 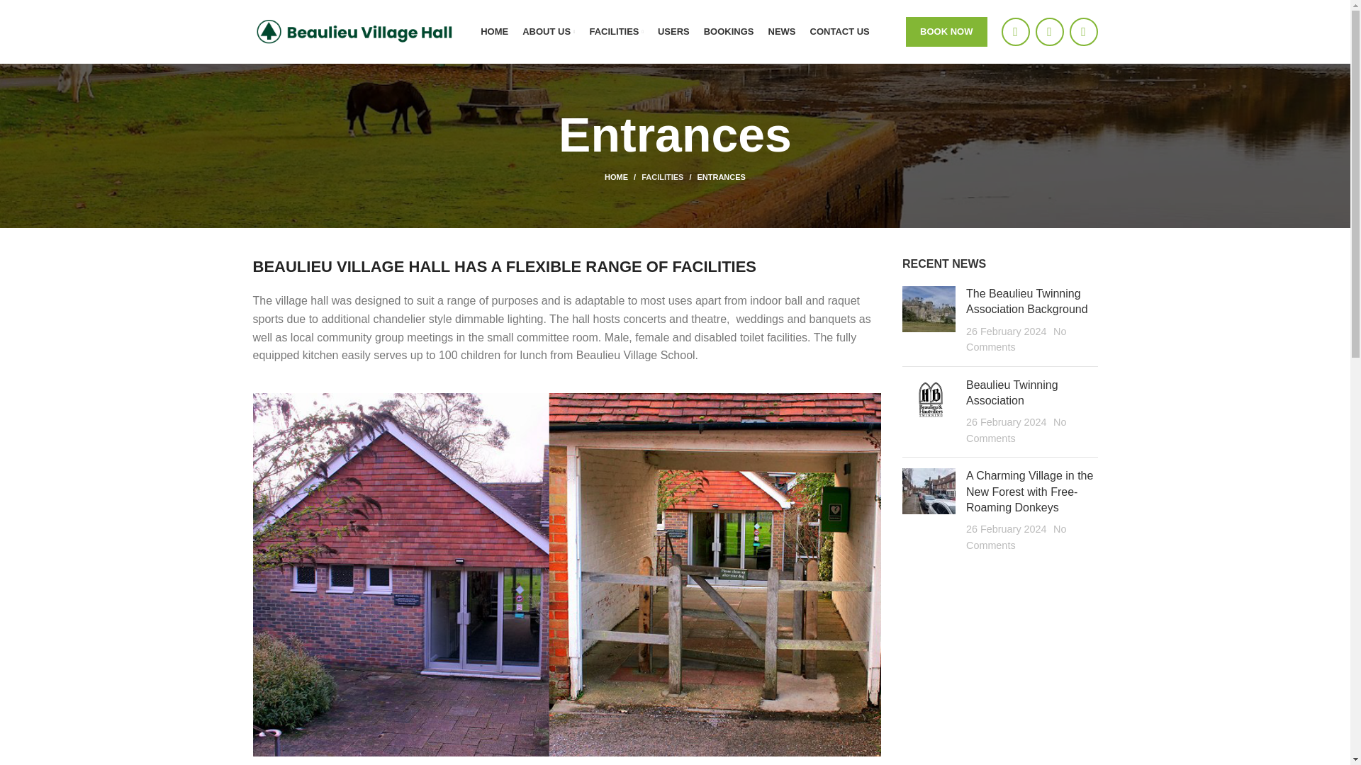 What do you see at coordinates (622, 177) in the screenshot?
I see `HOME` at bounding box center [622, 177].